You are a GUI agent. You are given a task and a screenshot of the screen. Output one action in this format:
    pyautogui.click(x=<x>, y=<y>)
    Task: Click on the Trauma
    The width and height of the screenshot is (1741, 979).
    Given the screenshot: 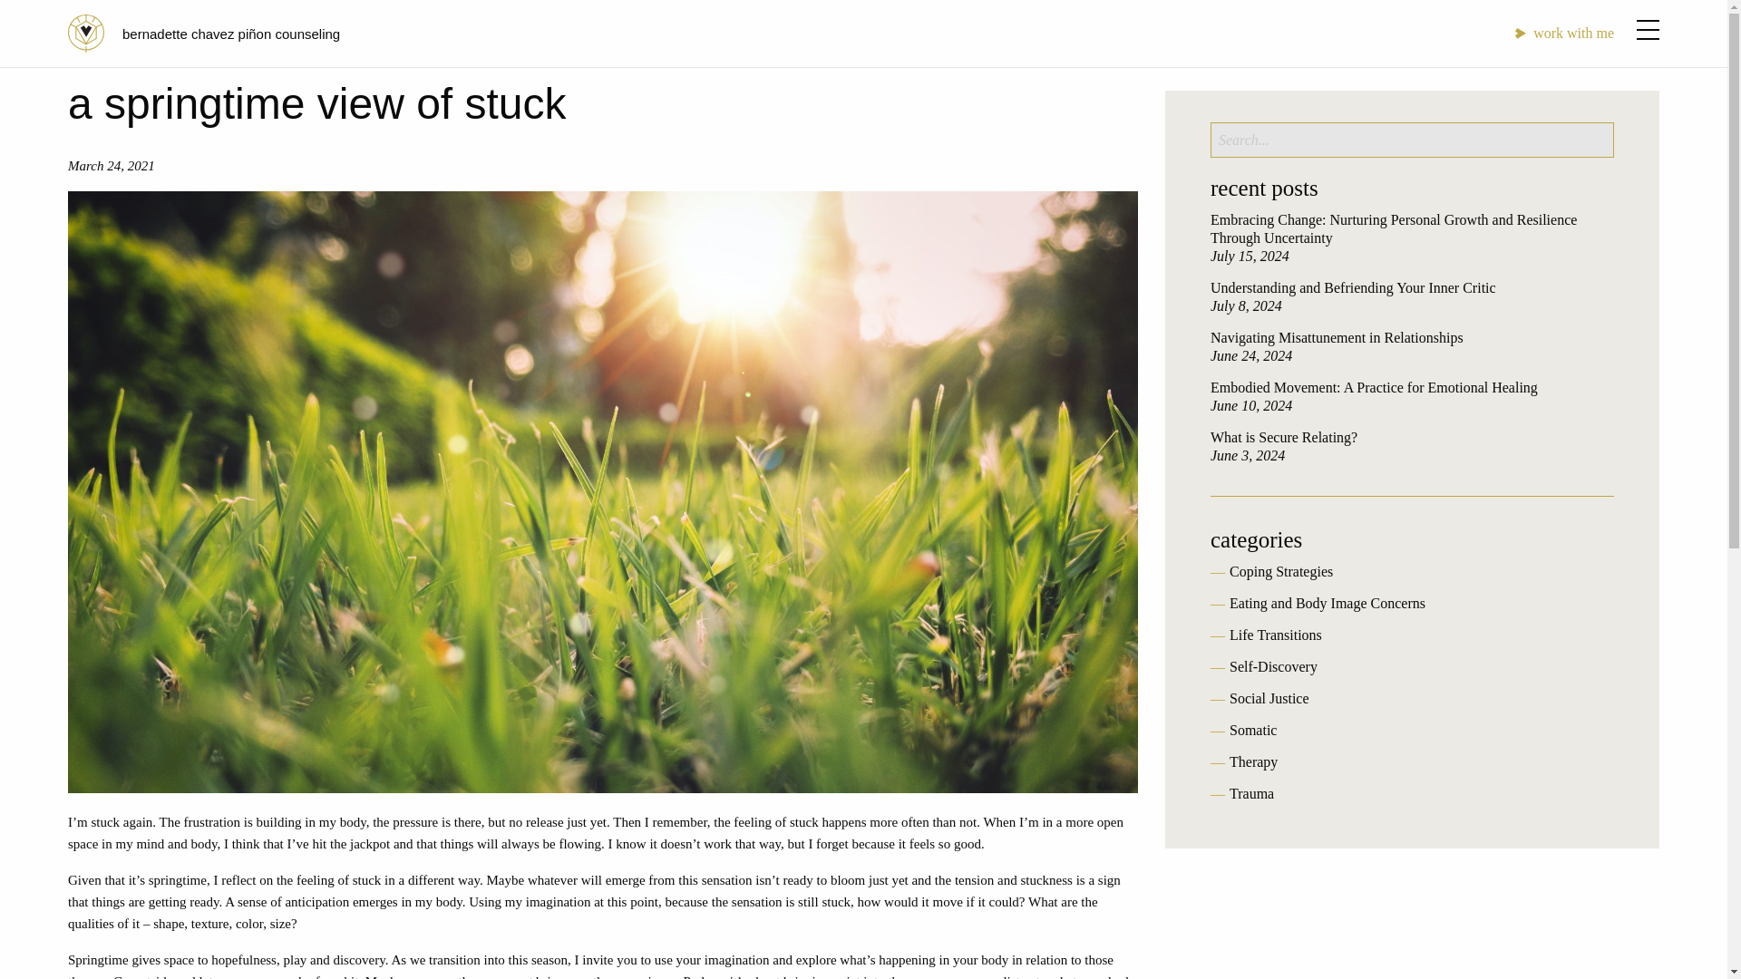 What is the action you would take?
    pyautogui.click(x=1251, y=794)
    